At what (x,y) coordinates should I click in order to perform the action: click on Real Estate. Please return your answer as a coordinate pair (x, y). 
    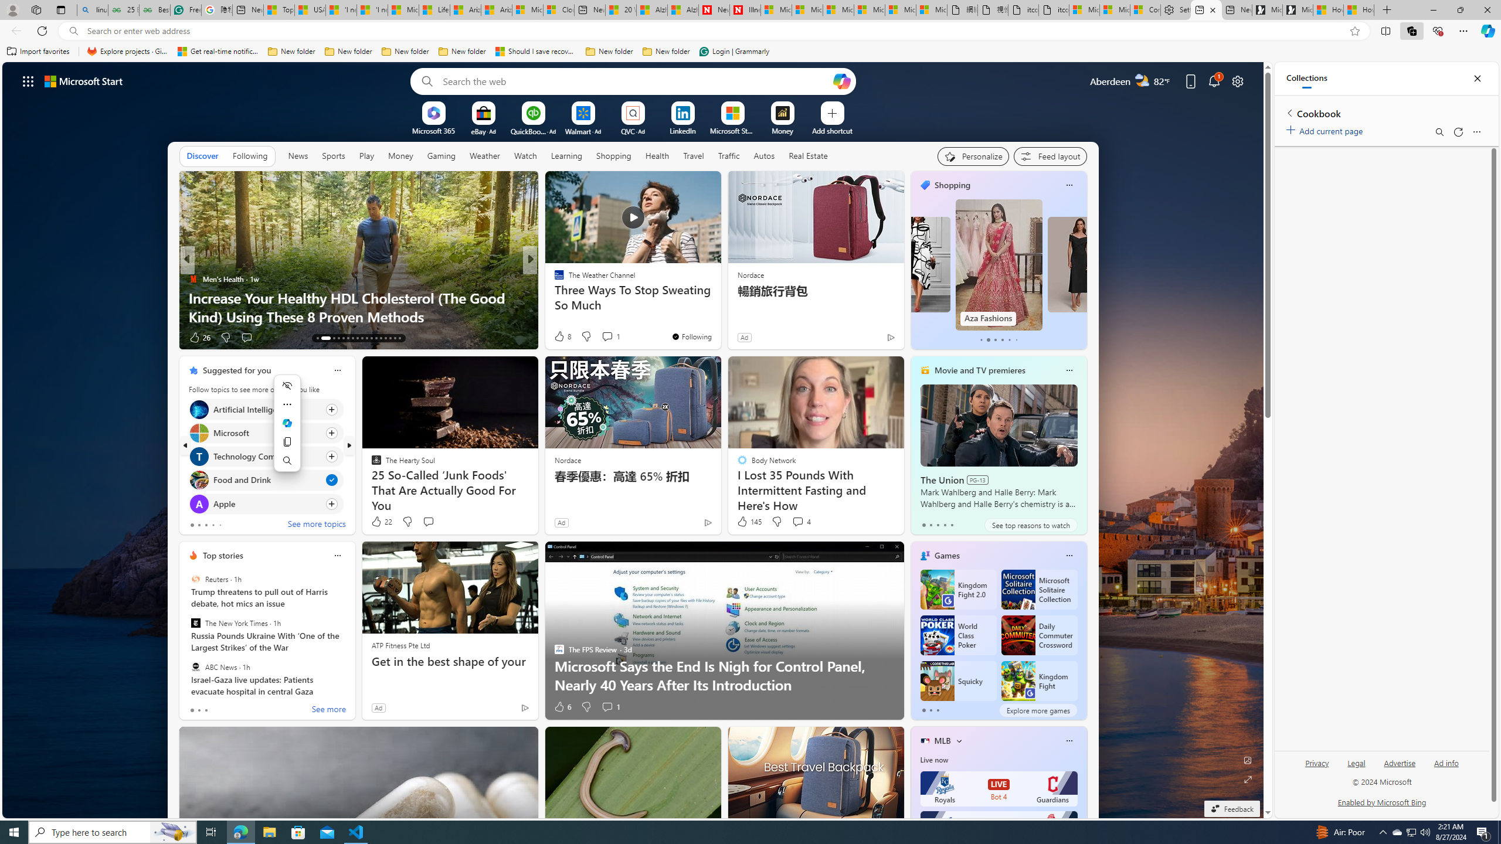
    Looking at the image, I should click on (808, 155).